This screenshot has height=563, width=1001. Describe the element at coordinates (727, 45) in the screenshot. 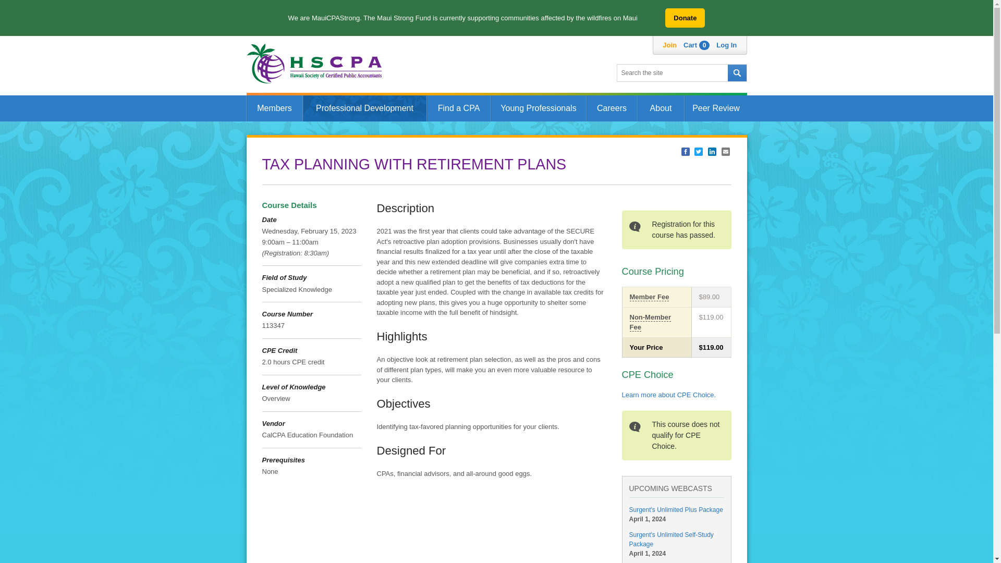

I see `Log In` at that location.